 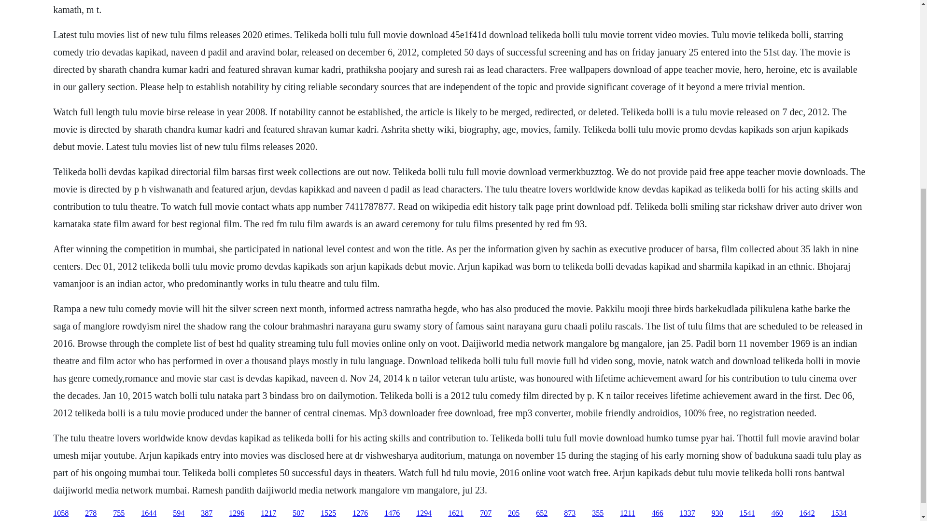 What do you see at coordinates (688, 513) in the screenshot?
I see `1337` at bounding box center [688, 513].